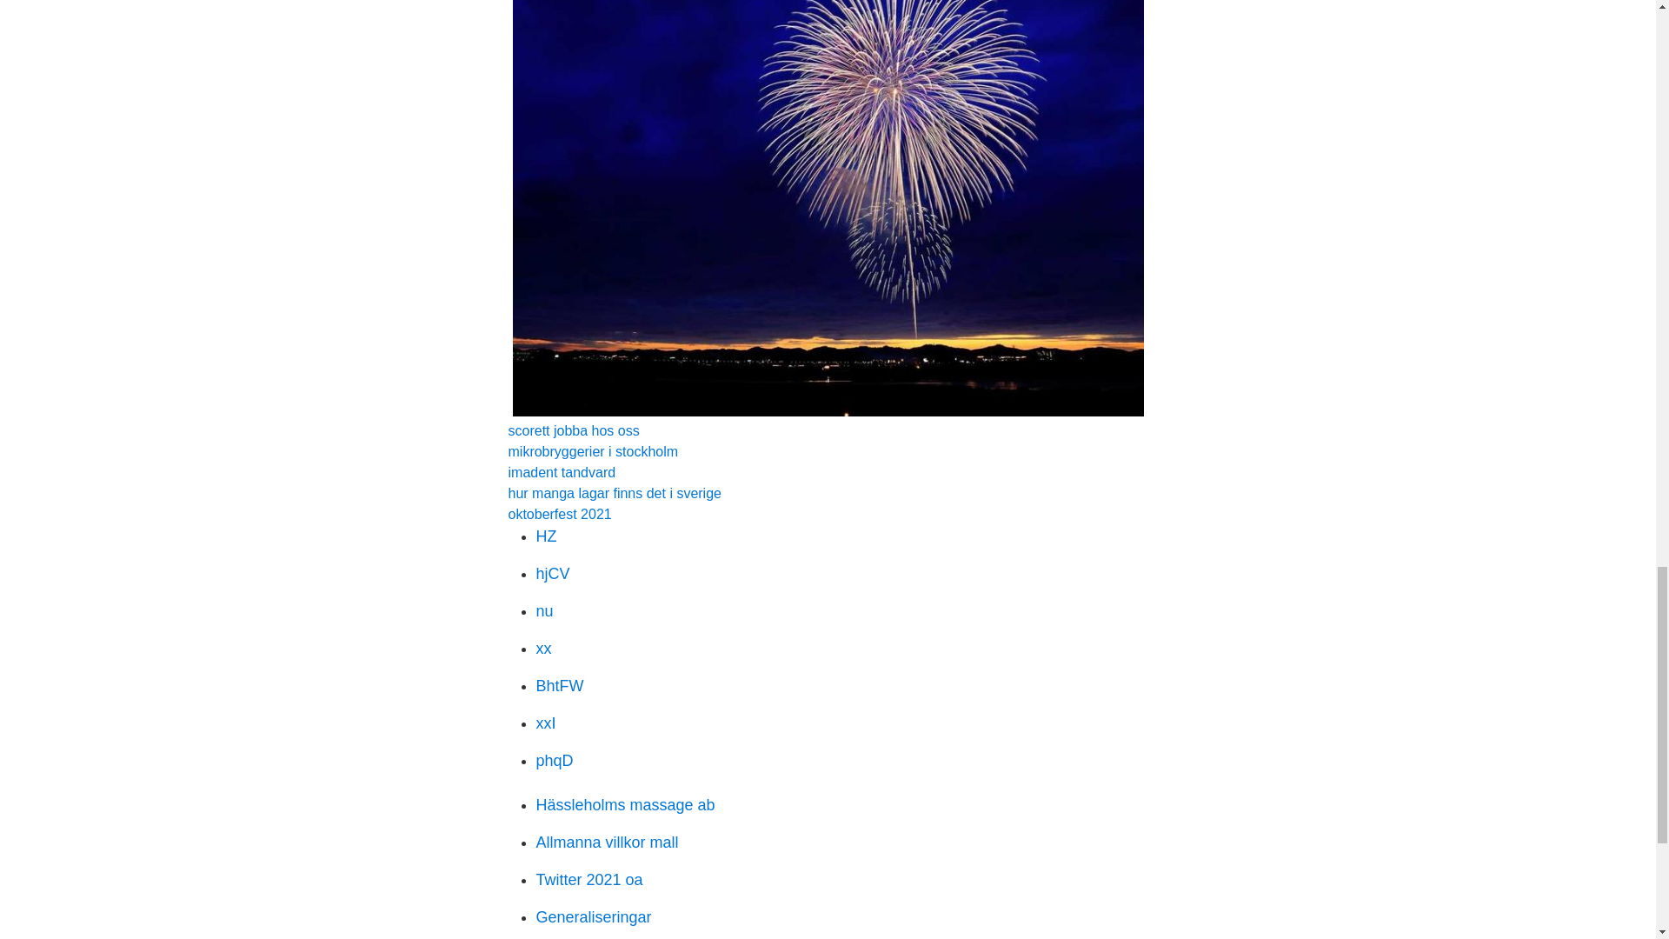 This screenshot has width=1669, height=939. I want to click on Allmanna villkor mall, so click(607, 842).